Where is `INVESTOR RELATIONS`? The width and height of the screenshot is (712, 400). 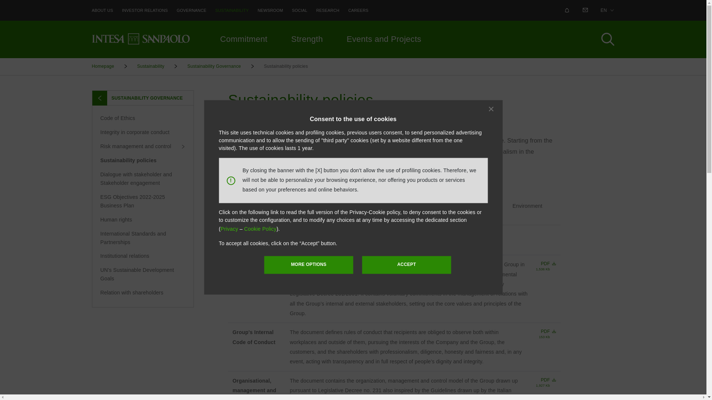
INVESTOR RELATIONS is located at coordinates (145, 10).